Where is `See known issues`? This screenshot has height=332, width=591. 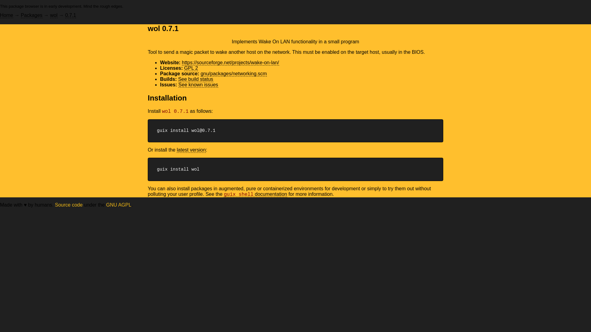 See known issues is located at coordinates (198, 85).